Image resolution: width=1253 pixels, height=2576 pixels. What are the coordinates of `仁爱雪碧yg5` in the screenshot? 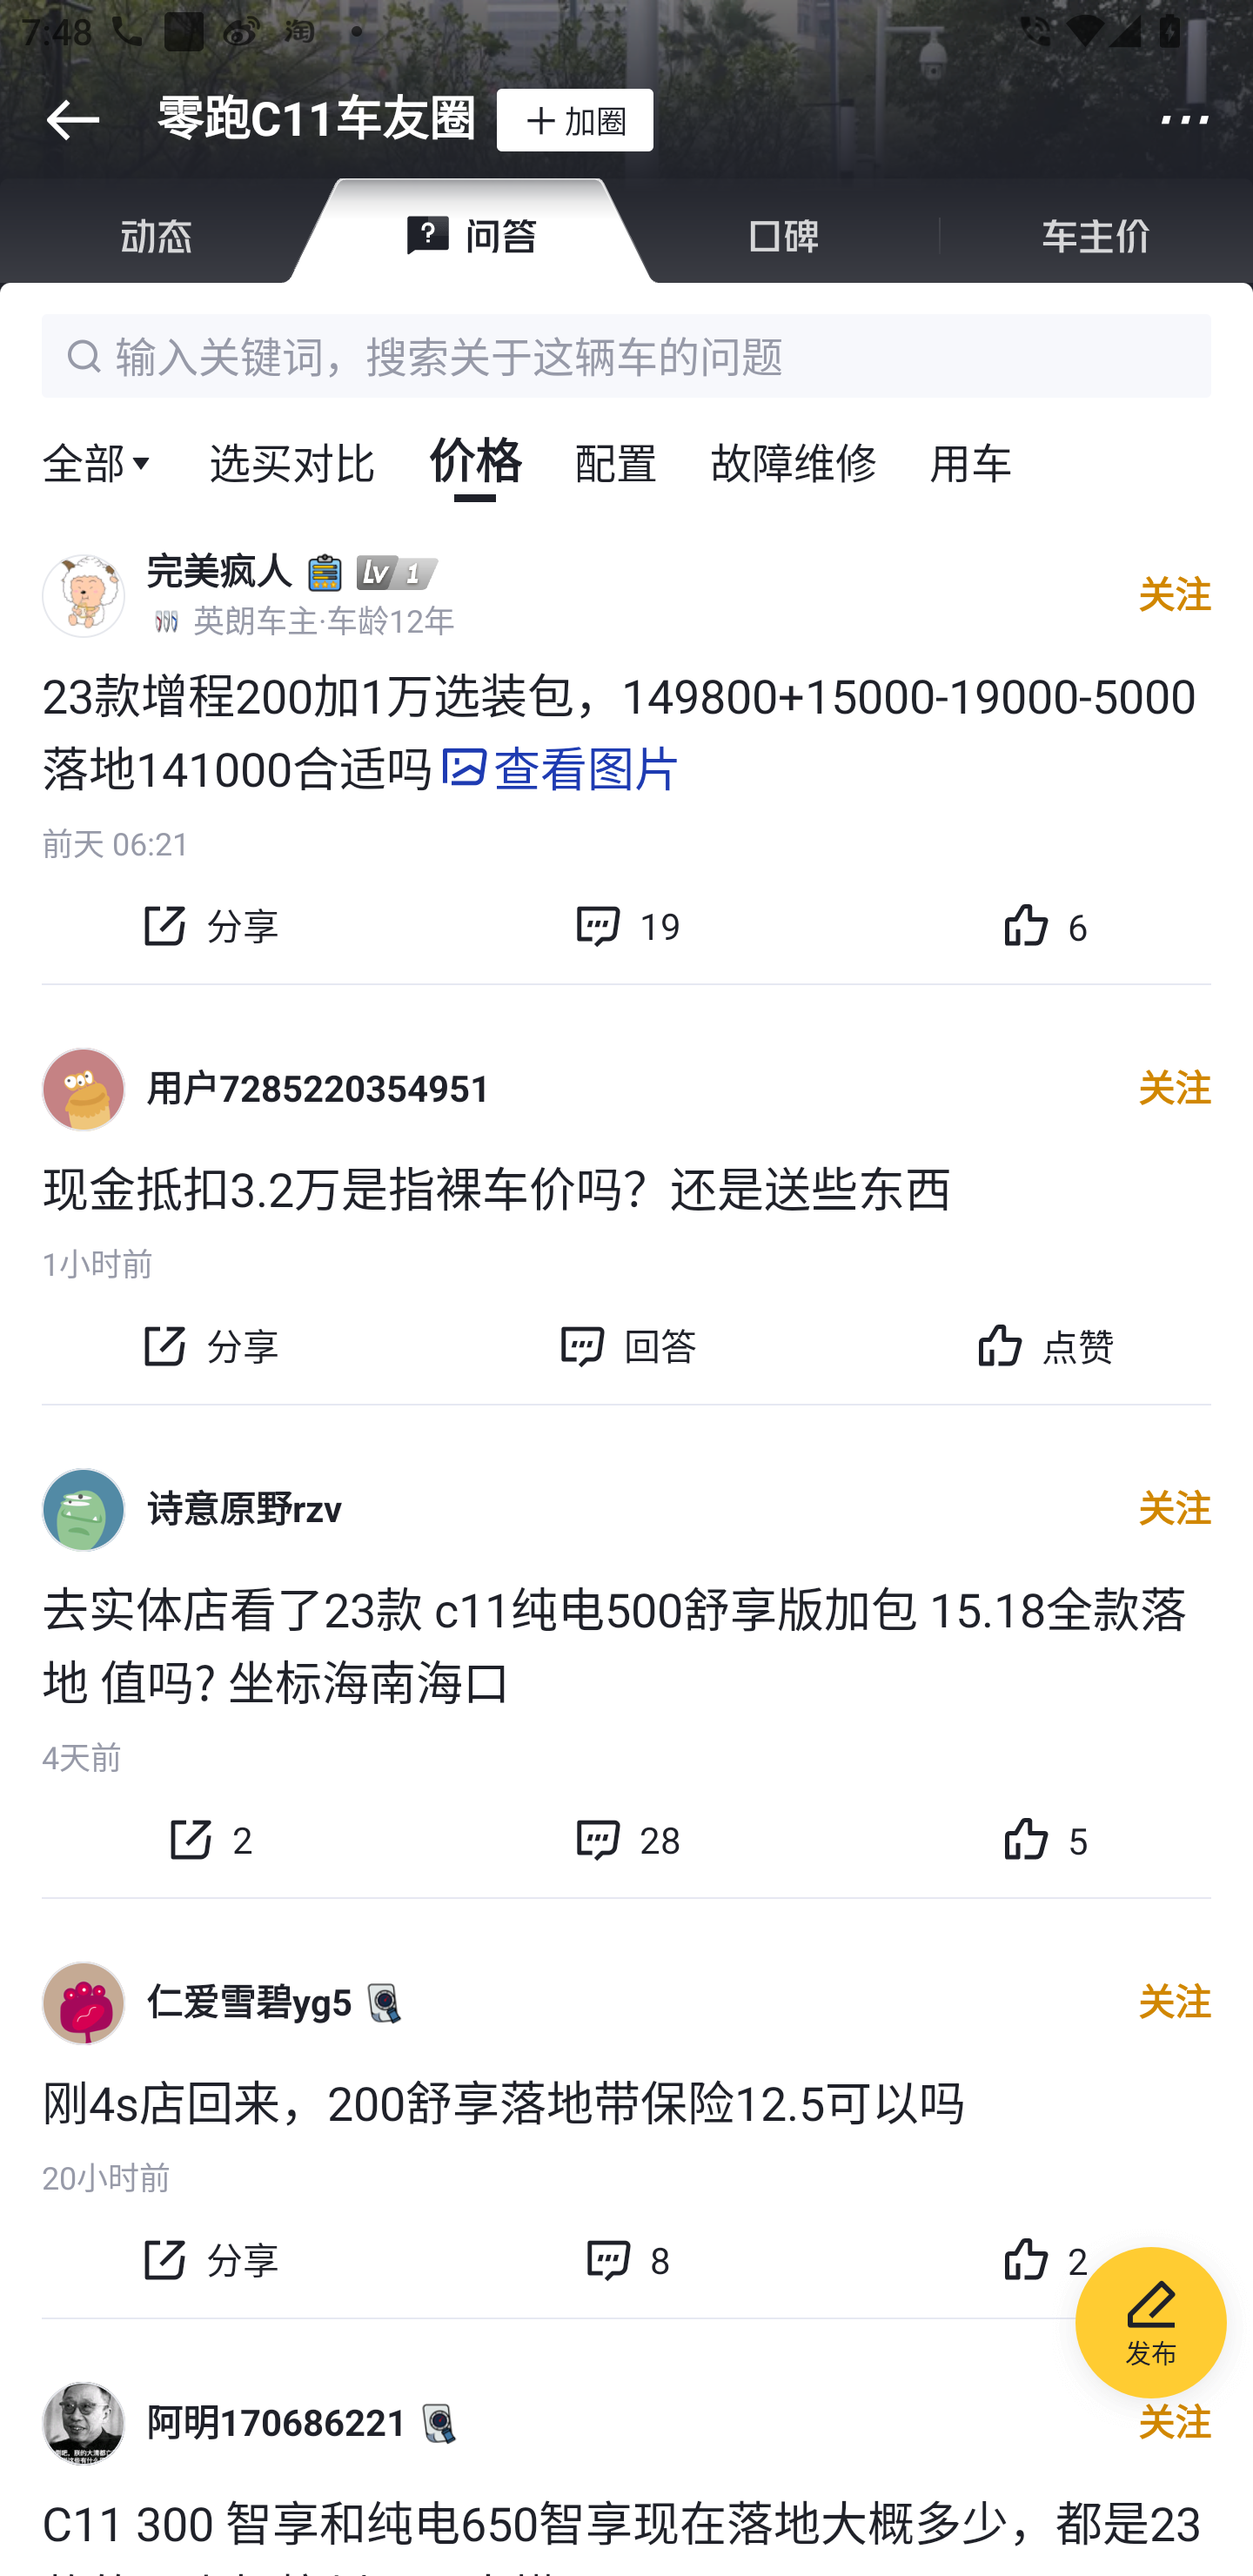 It's located at (249, 2003).